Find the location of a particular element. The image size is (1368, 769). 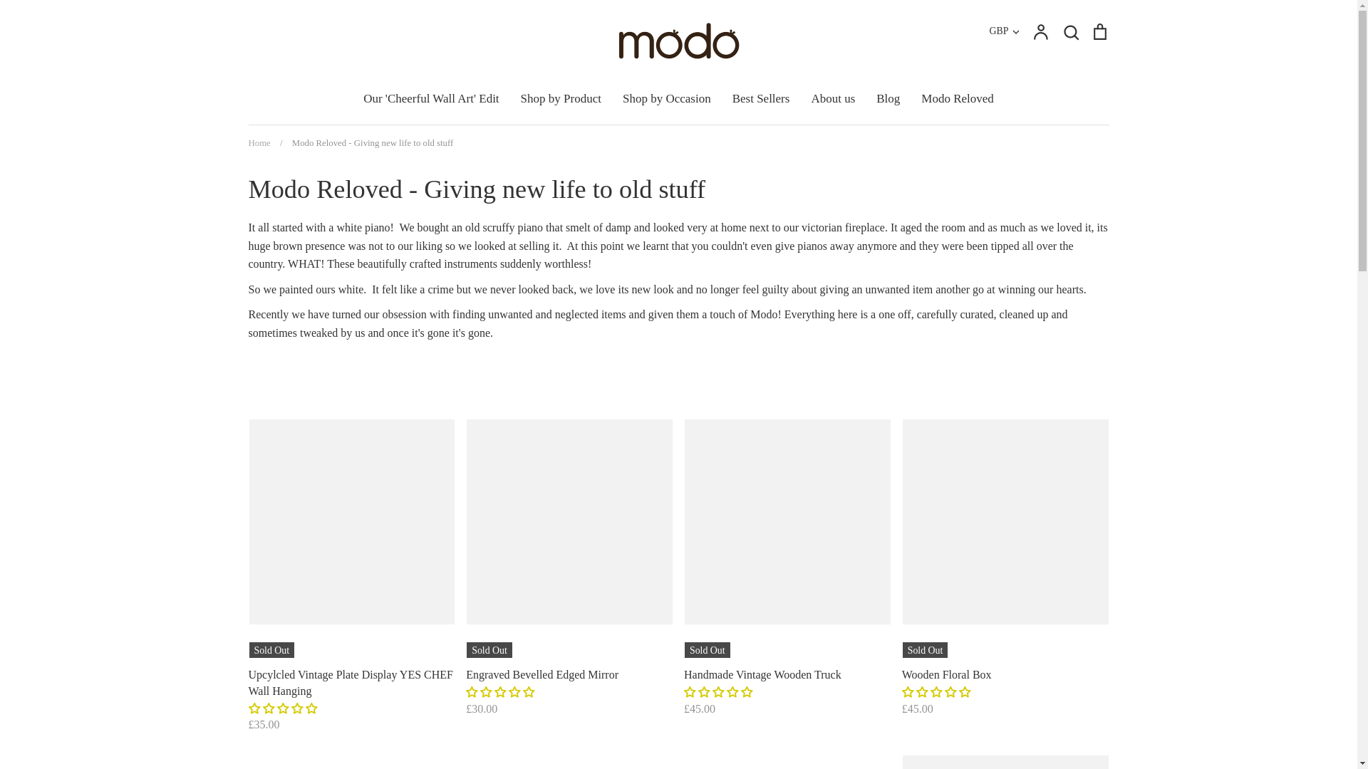

Account is located at coordinates (1040, 31).